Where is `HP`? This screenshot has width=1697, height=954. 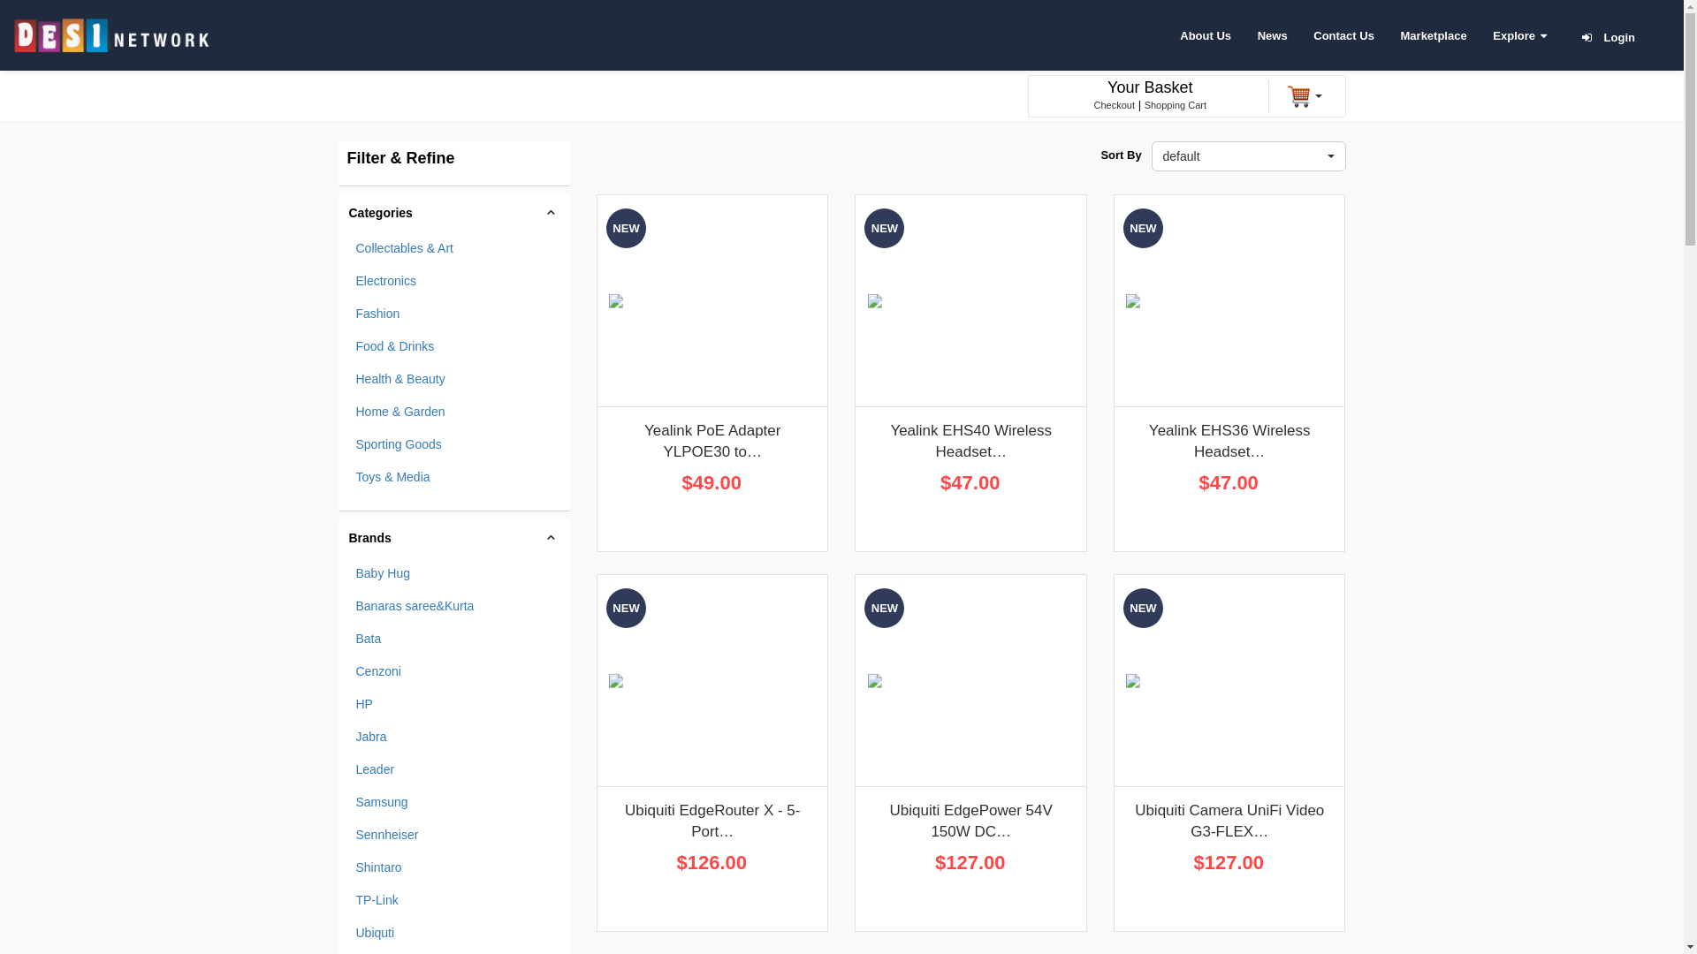
HP is located at coordinates (454, 704).